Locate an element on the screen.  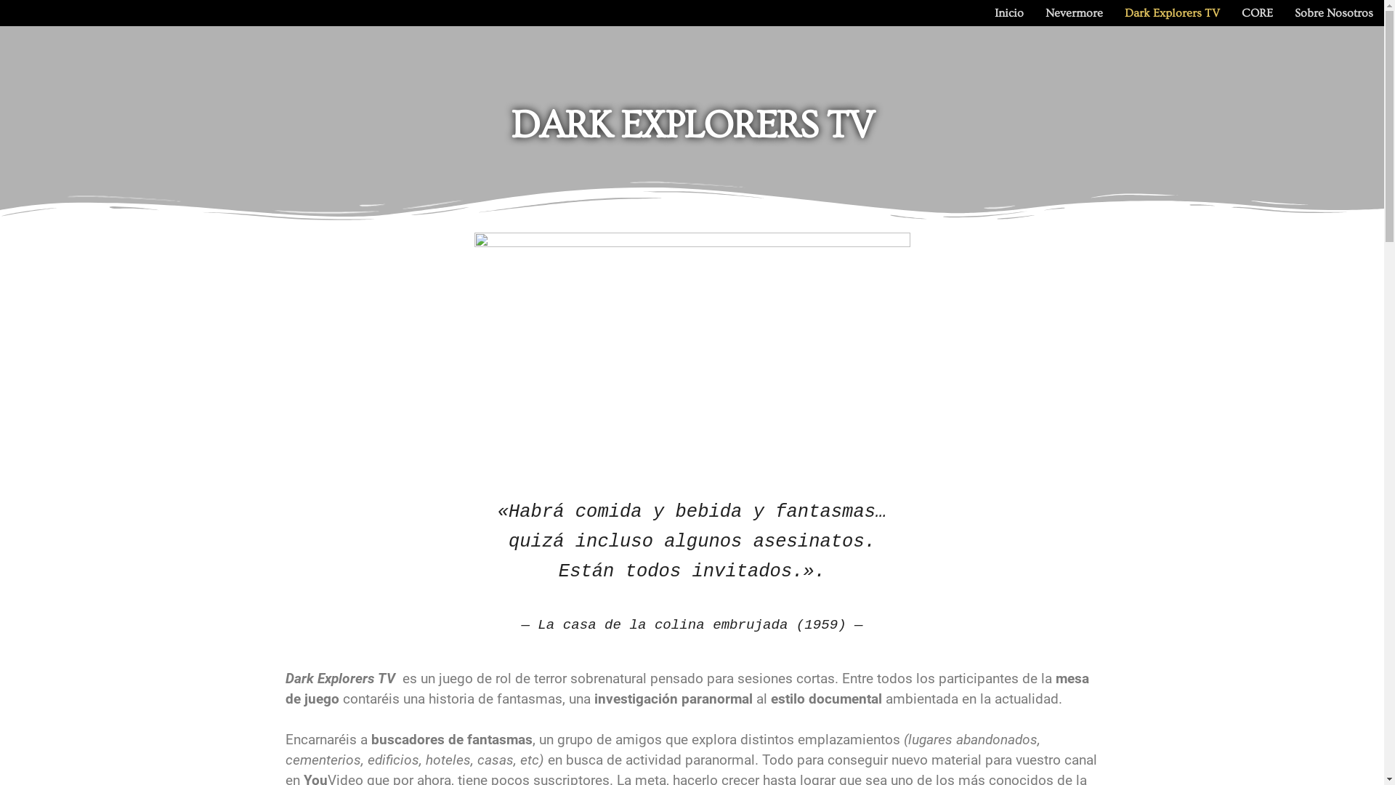
Inicio is located at coordinates (1009, 13).